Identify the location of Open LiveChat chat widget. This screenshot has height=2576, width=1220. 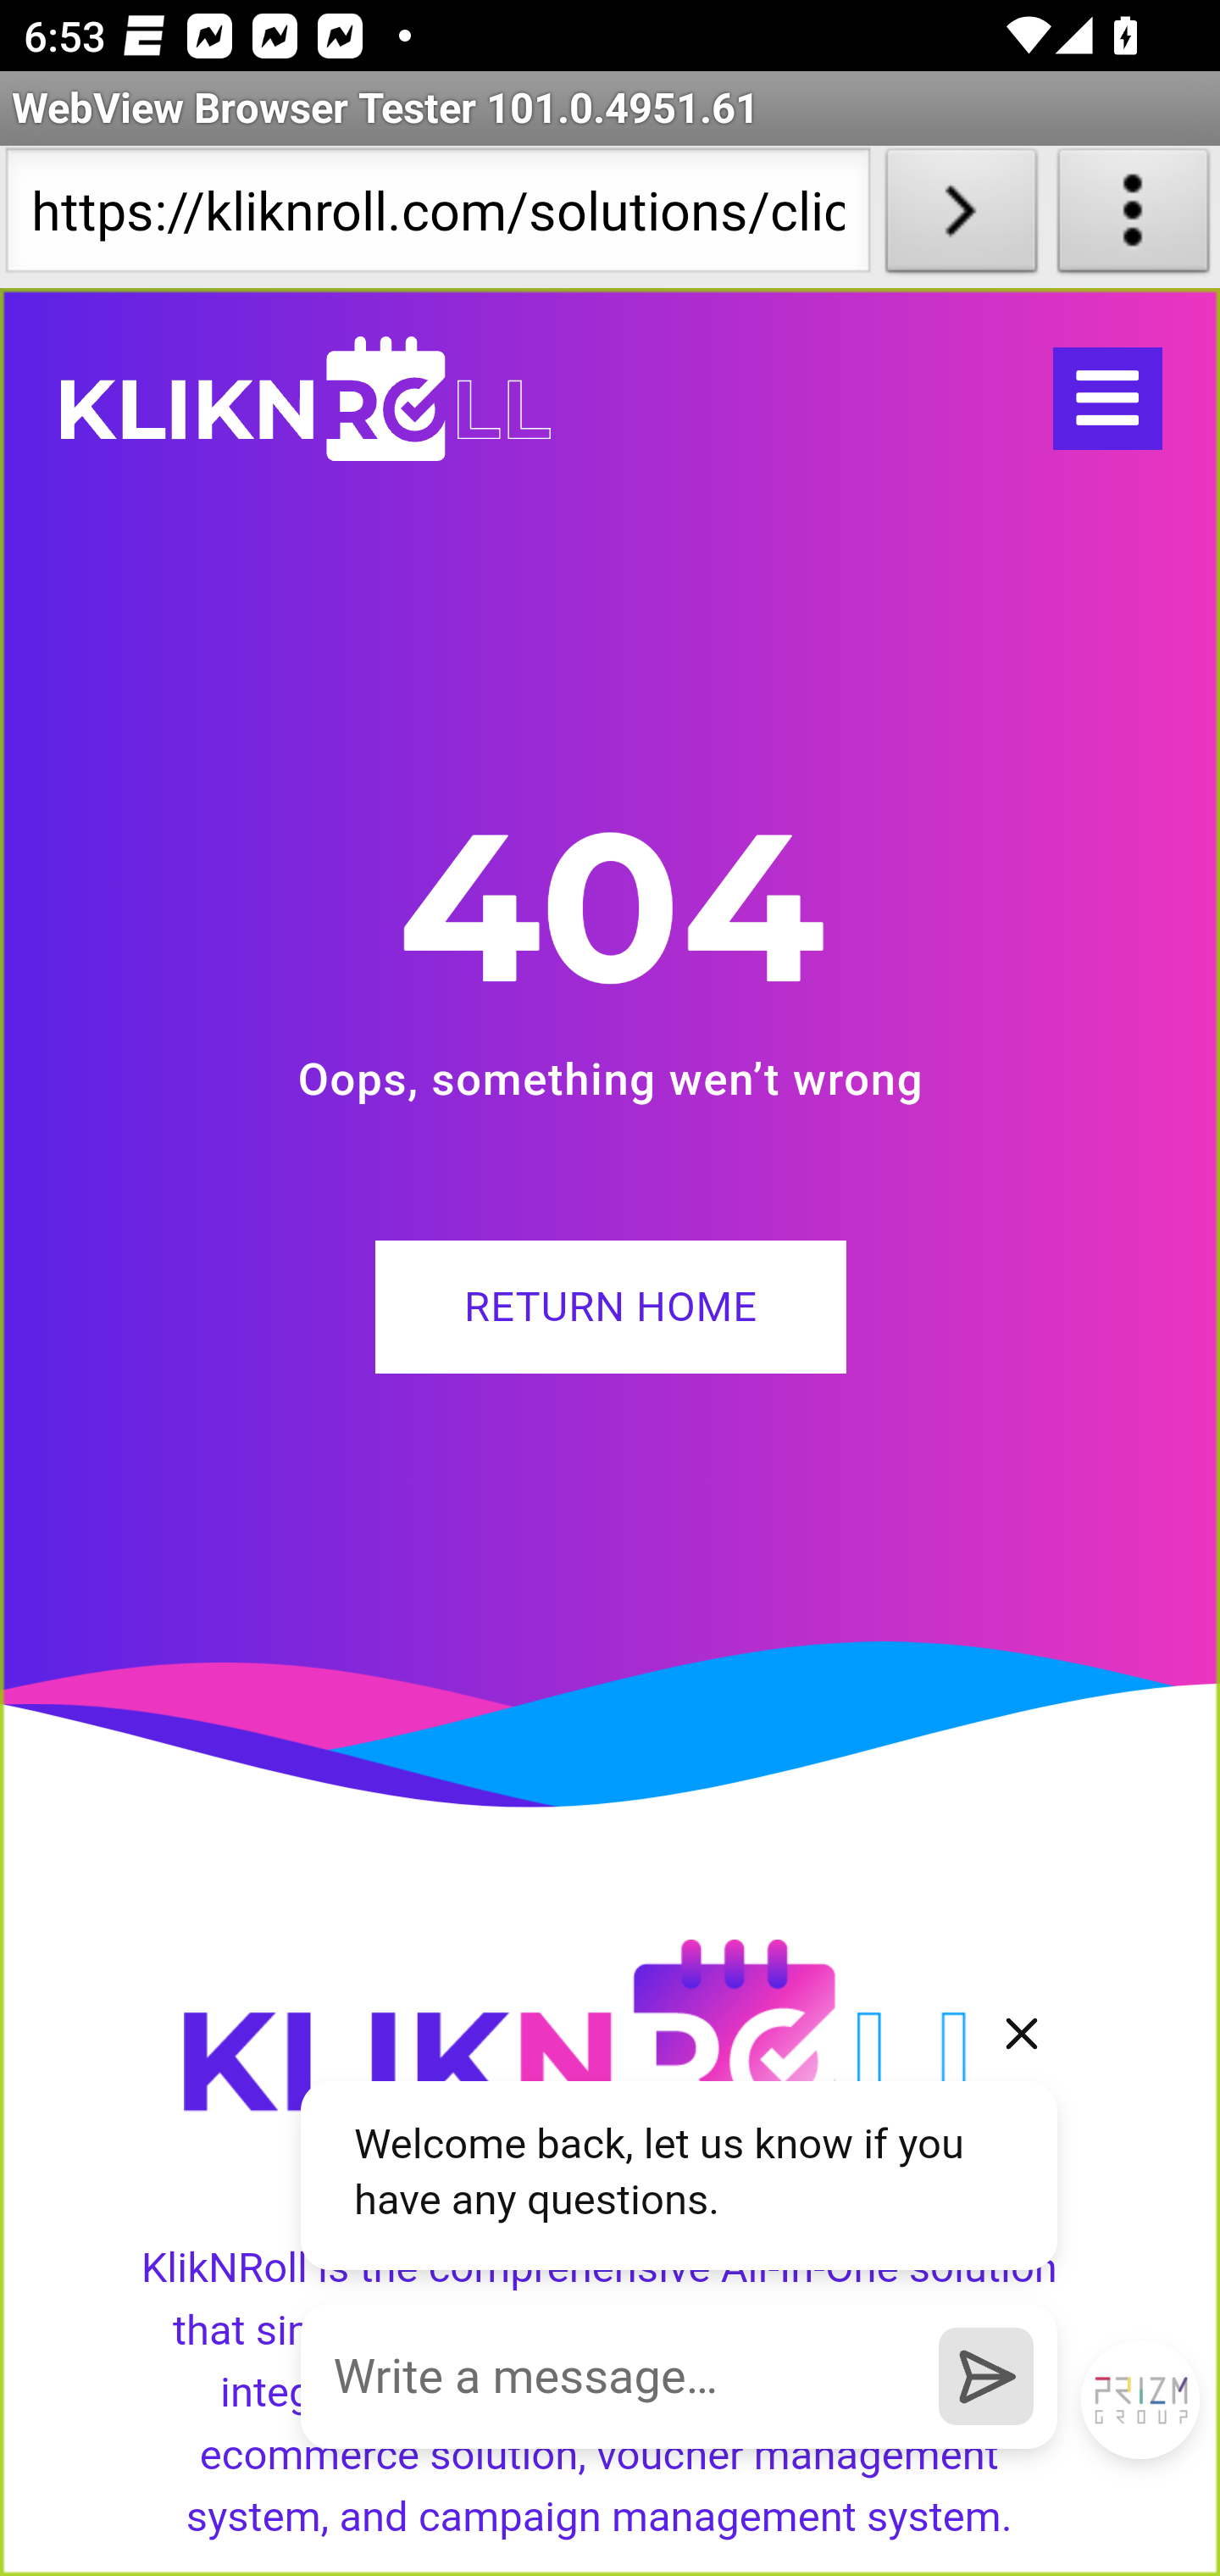
(1140, 2401).